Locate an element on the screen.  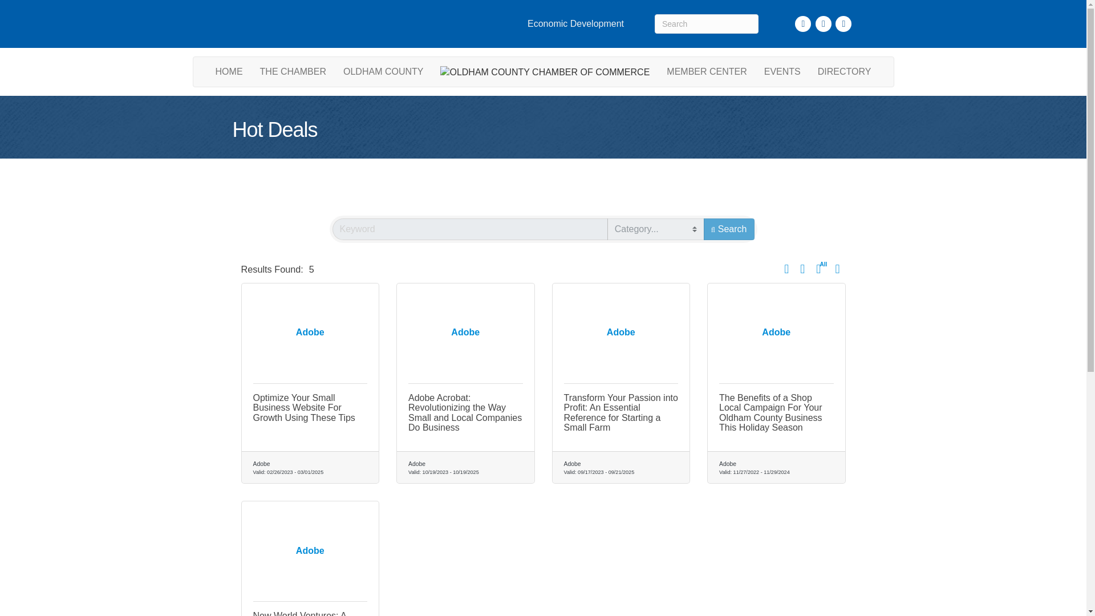
THE CHAMBER is located at coordinates (293, 72).